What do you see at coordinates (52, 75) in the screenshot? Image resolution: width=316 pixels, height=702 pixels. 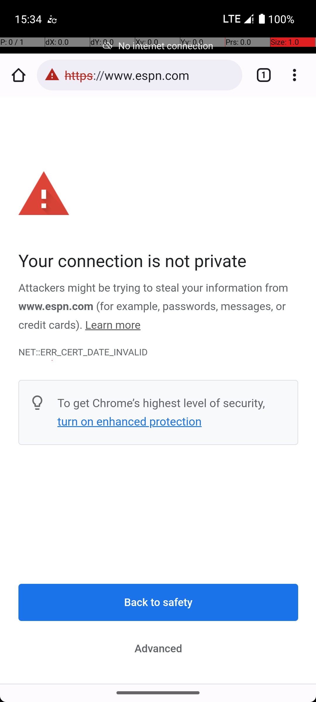 I see `This page is dangerous` at bounding box center [52, 75].